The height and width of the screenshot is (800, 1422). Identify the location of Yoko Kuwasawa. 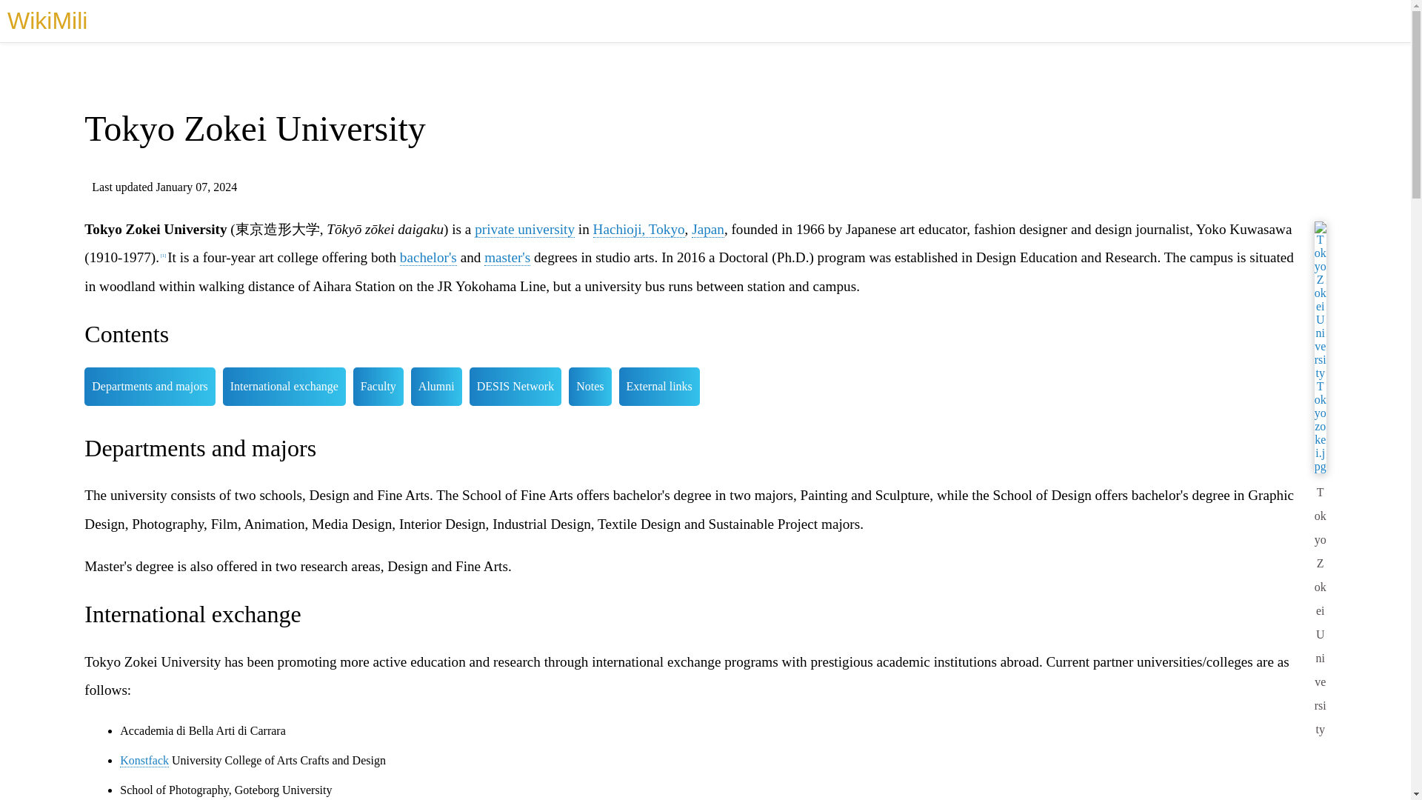
(1244, 229).